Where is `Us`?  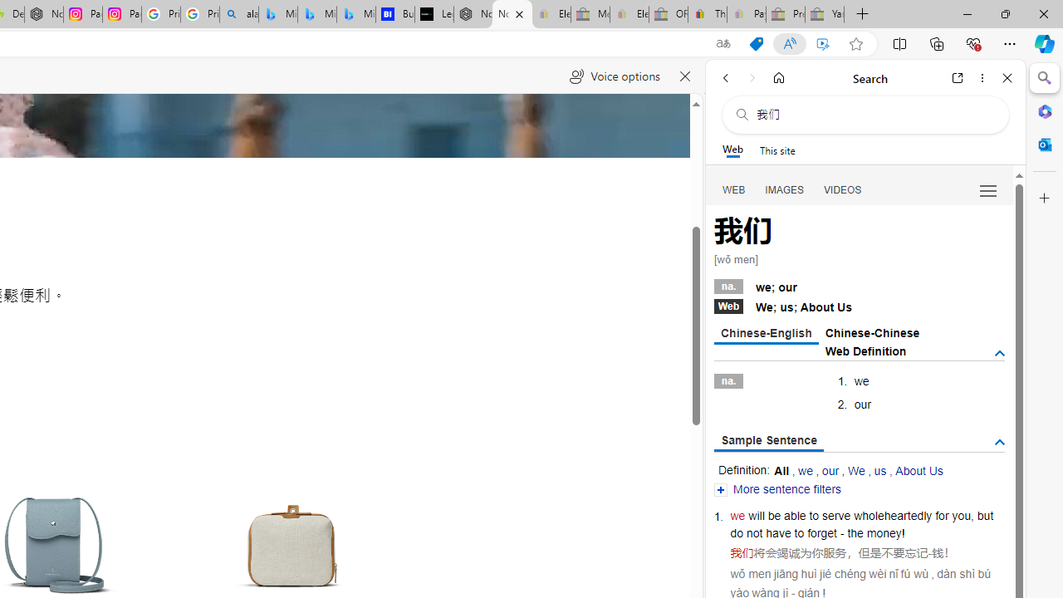
Us is located at coordinates (845, 307).